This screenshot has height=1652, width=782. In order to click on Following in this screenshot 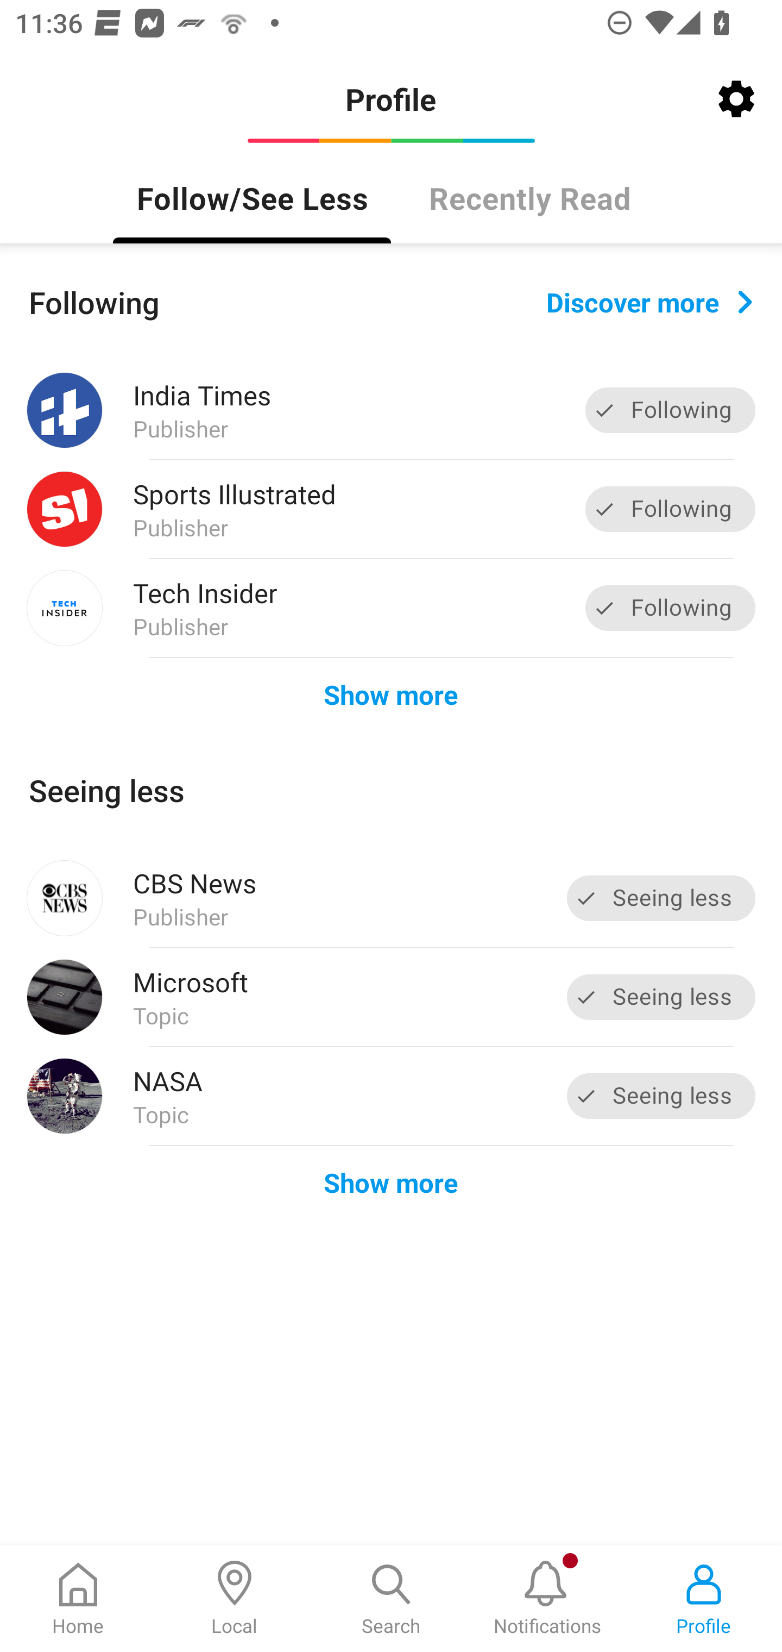, I will do `click(670, 410)`.